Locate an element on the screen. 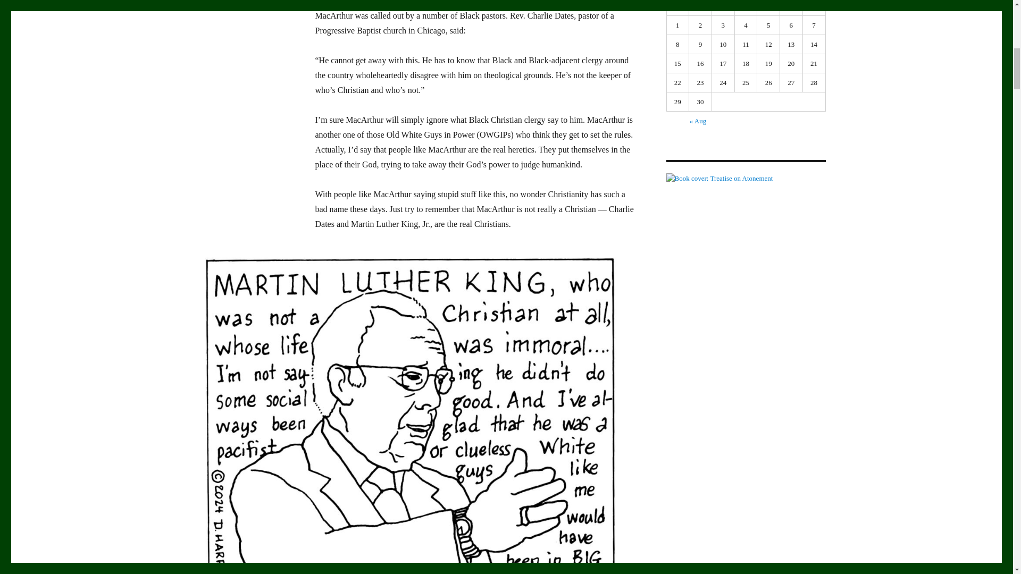 The image size is (1021, 574). Monday is located at coordinates (700, 8).